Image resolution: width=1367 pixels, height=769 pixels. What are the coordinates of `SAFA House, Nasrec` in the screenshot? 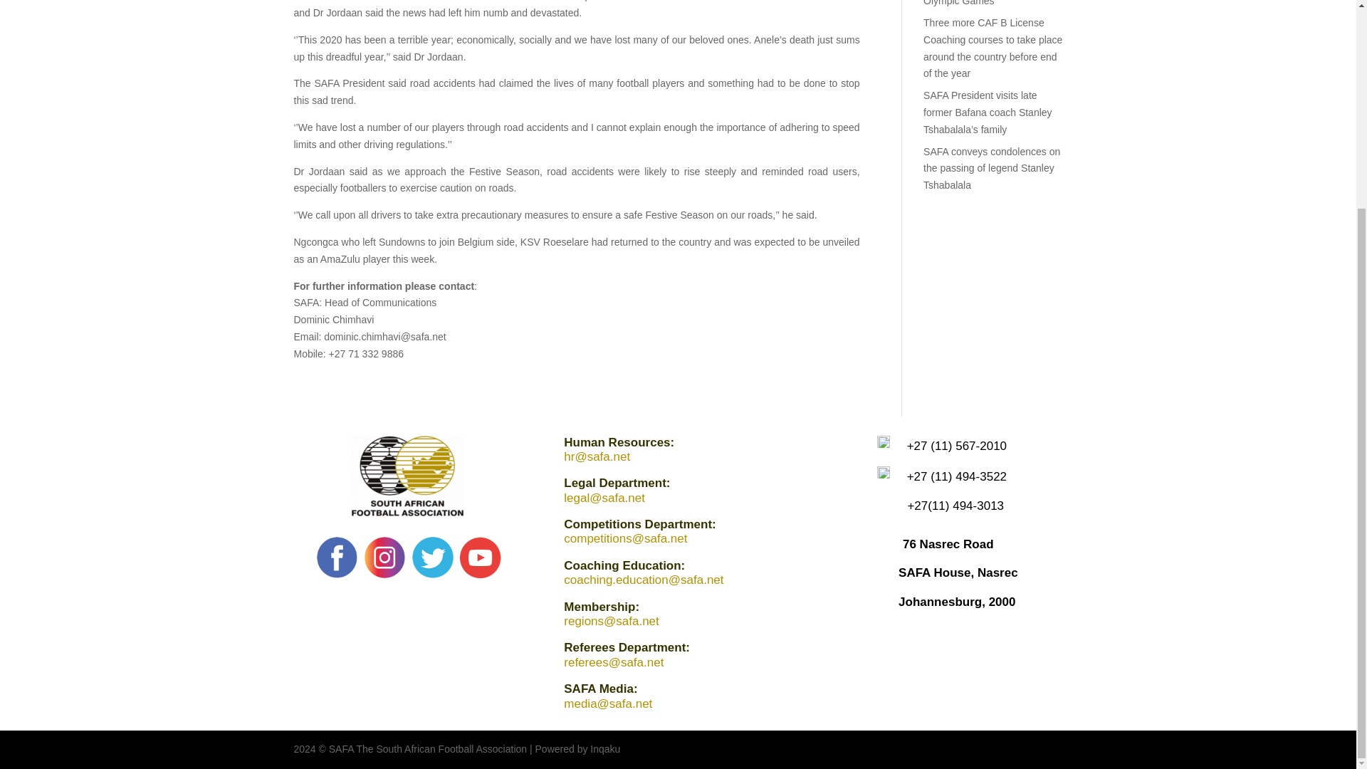 It's located at (958, 572).